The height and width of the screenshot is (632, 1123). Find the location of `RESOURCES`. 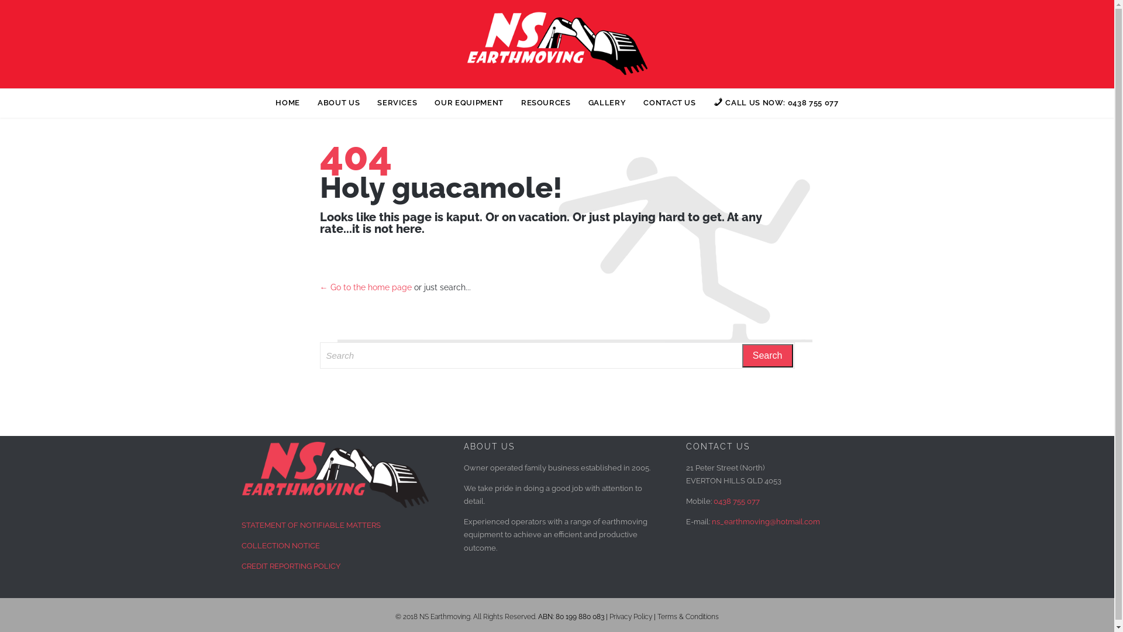

RESOURCES is located at coordinates (546, 104).